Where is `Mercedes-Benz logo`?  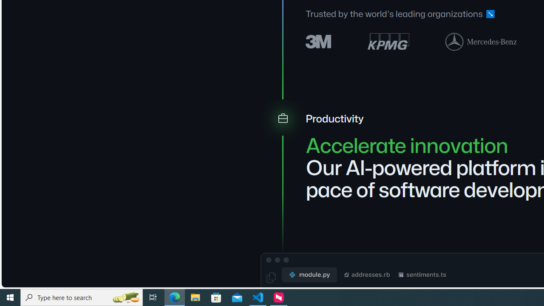
Mercedes-Benz logo is located at coordinates (481, 41).